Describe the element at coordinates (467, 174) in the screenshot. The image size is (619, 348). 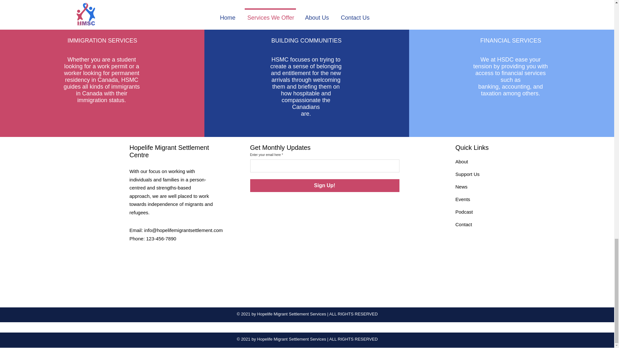
I see `Support Us` at that location.